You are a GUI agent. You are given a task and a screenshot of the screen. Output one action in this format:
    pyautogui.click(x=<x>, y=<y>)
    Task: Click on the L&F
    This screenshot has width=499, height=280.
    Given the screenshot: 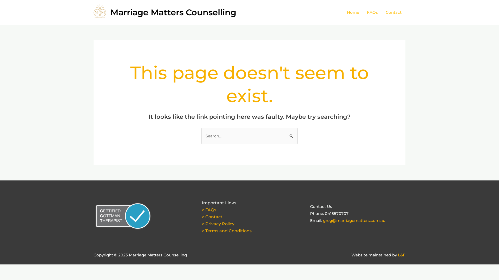 What is the action you would take?
    pyautogui.click(x=402, y=255)
    